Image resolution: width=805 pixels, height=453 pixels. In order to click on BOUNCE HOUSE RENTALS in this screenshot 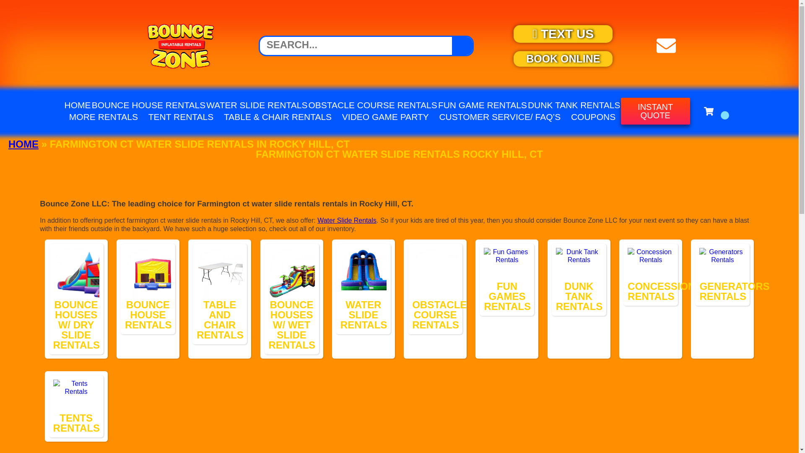, I will do `click(148, 105)`.